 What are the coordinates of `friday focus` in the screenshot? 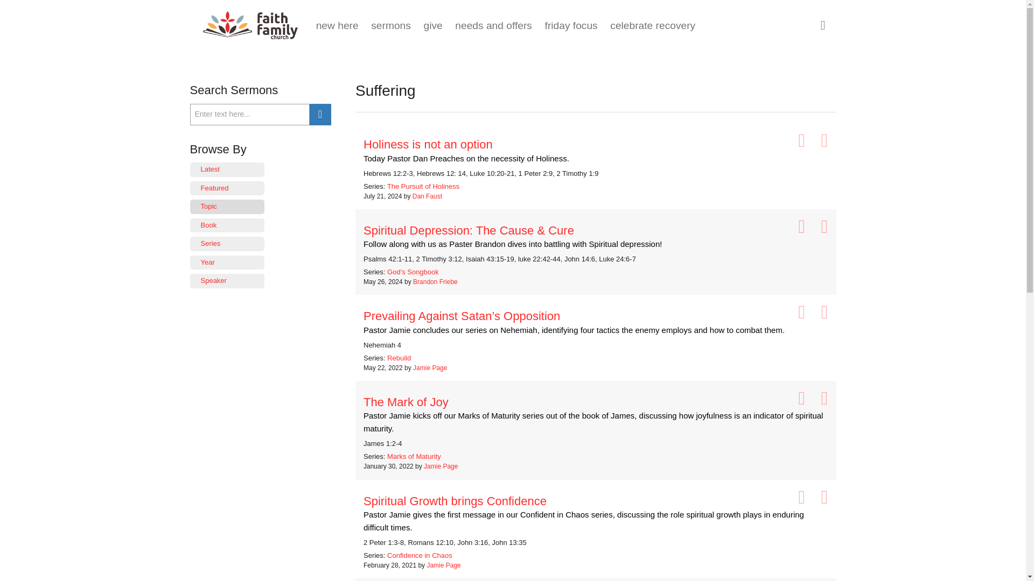 It's located at (571, 25).